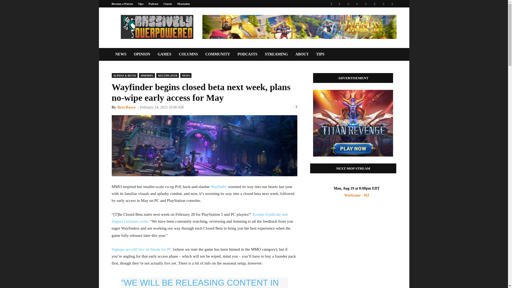  I want to click on Facebook, so click(339, 4).